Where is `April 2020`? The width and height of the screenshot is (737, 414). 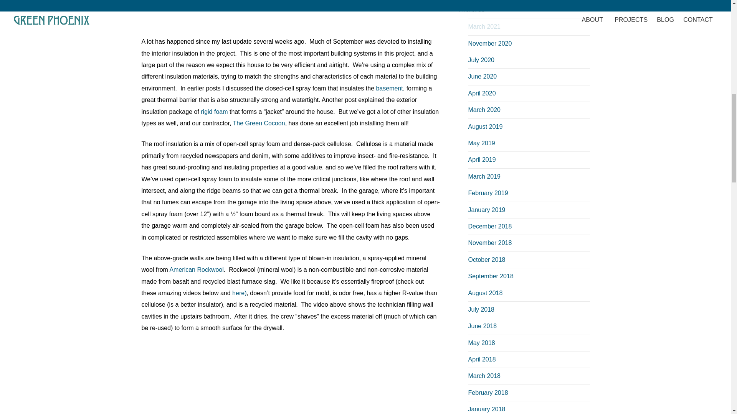 April 2020 is located at coordinates (482, 93).